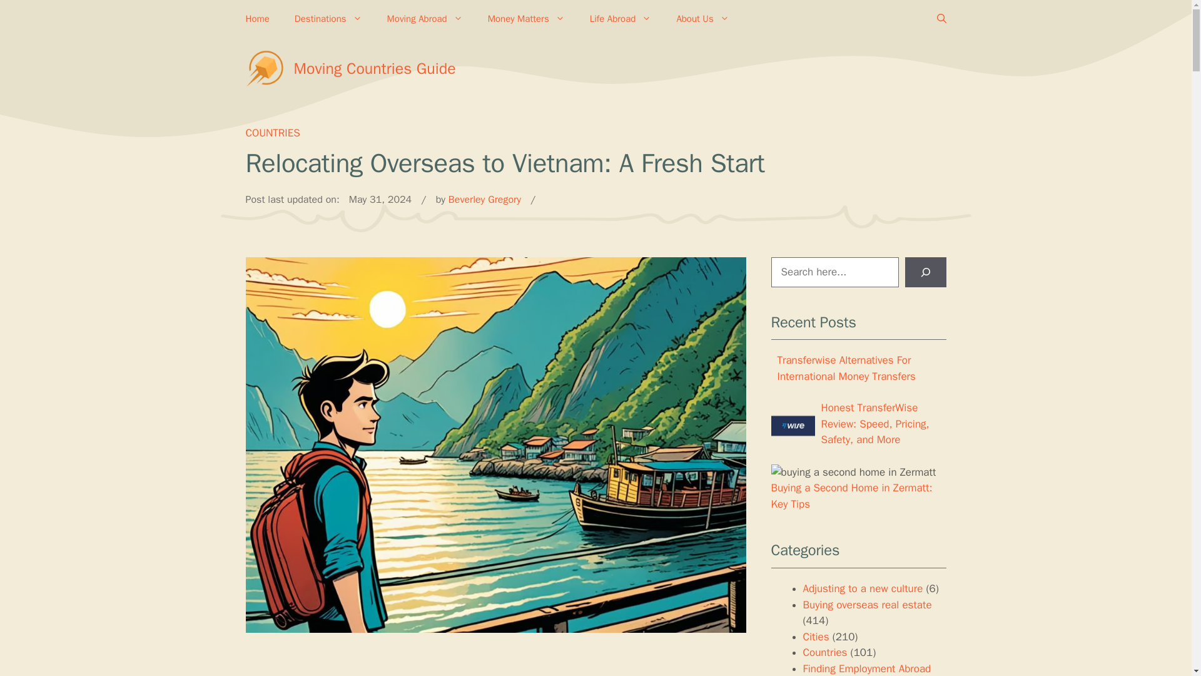  What do you see at coordinates (702, 19) in the screenshot?
I see `About Us` at bounding box center [702, 19].